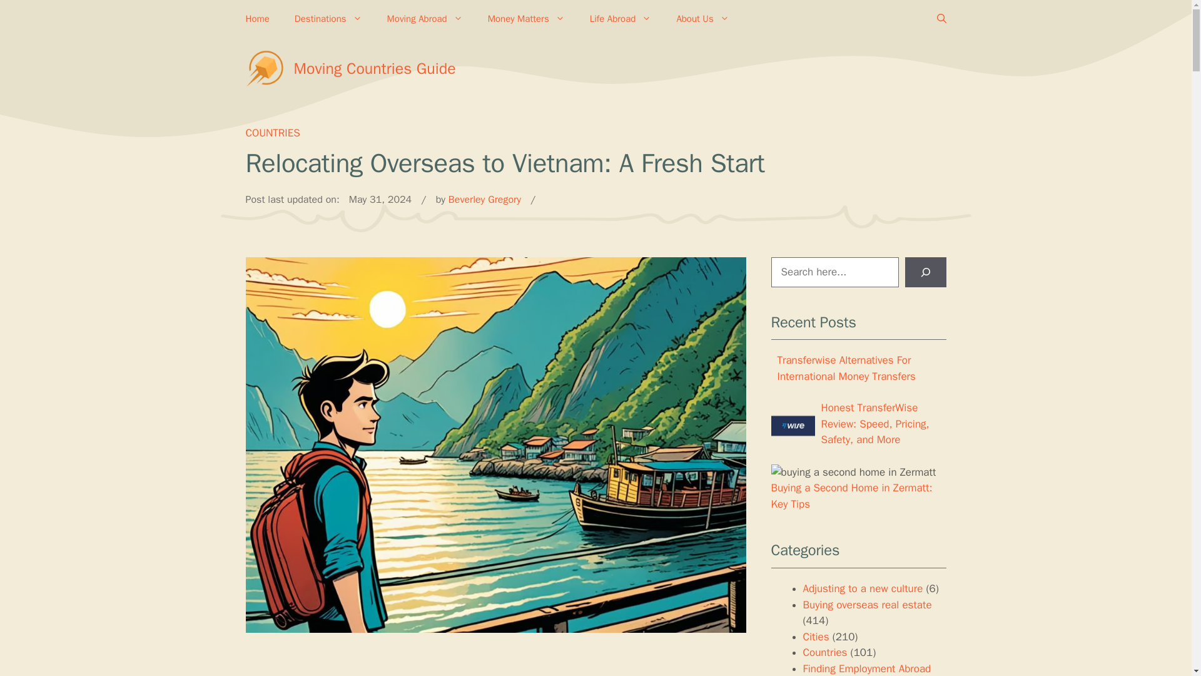  What do you see at coordinates (702, 19) in the screenshot?
I see `About Us` at bounding box center [702, 19].